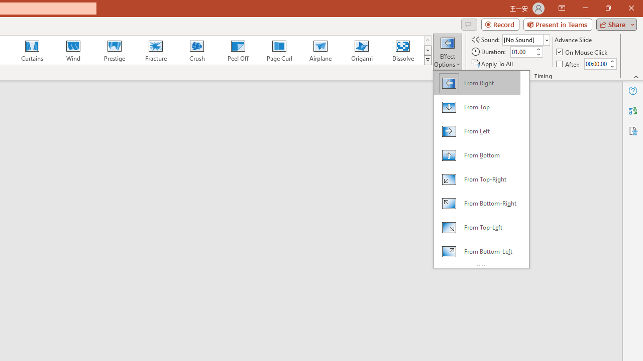 The width and height of the screenshot is (643, 361). Describe the element at coordinates (362, 50) in the screenshot. I see `Origami` at that location.